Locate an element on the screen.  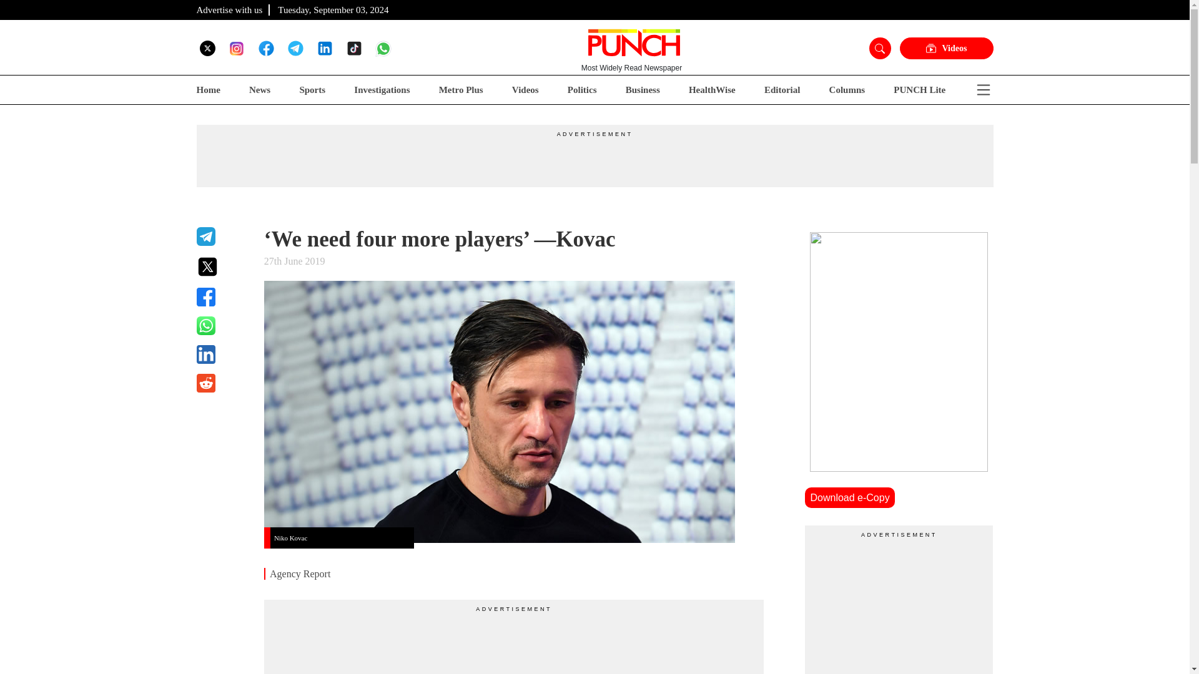
Share on Twitter is located at coordinates (222, 266).